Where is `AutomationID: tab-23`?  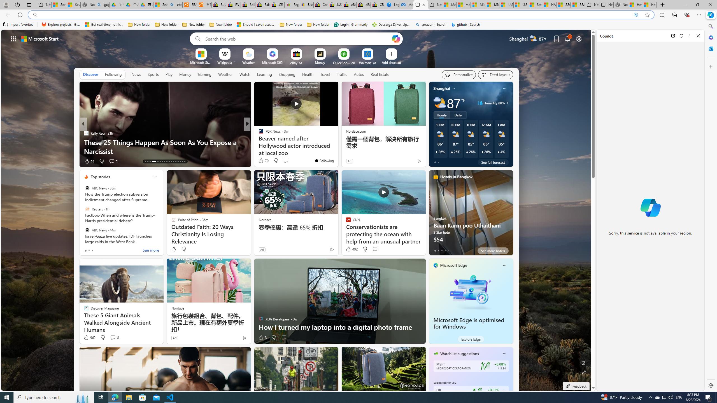 AutomationID: tab-23 is located at coordinates (171, 161).